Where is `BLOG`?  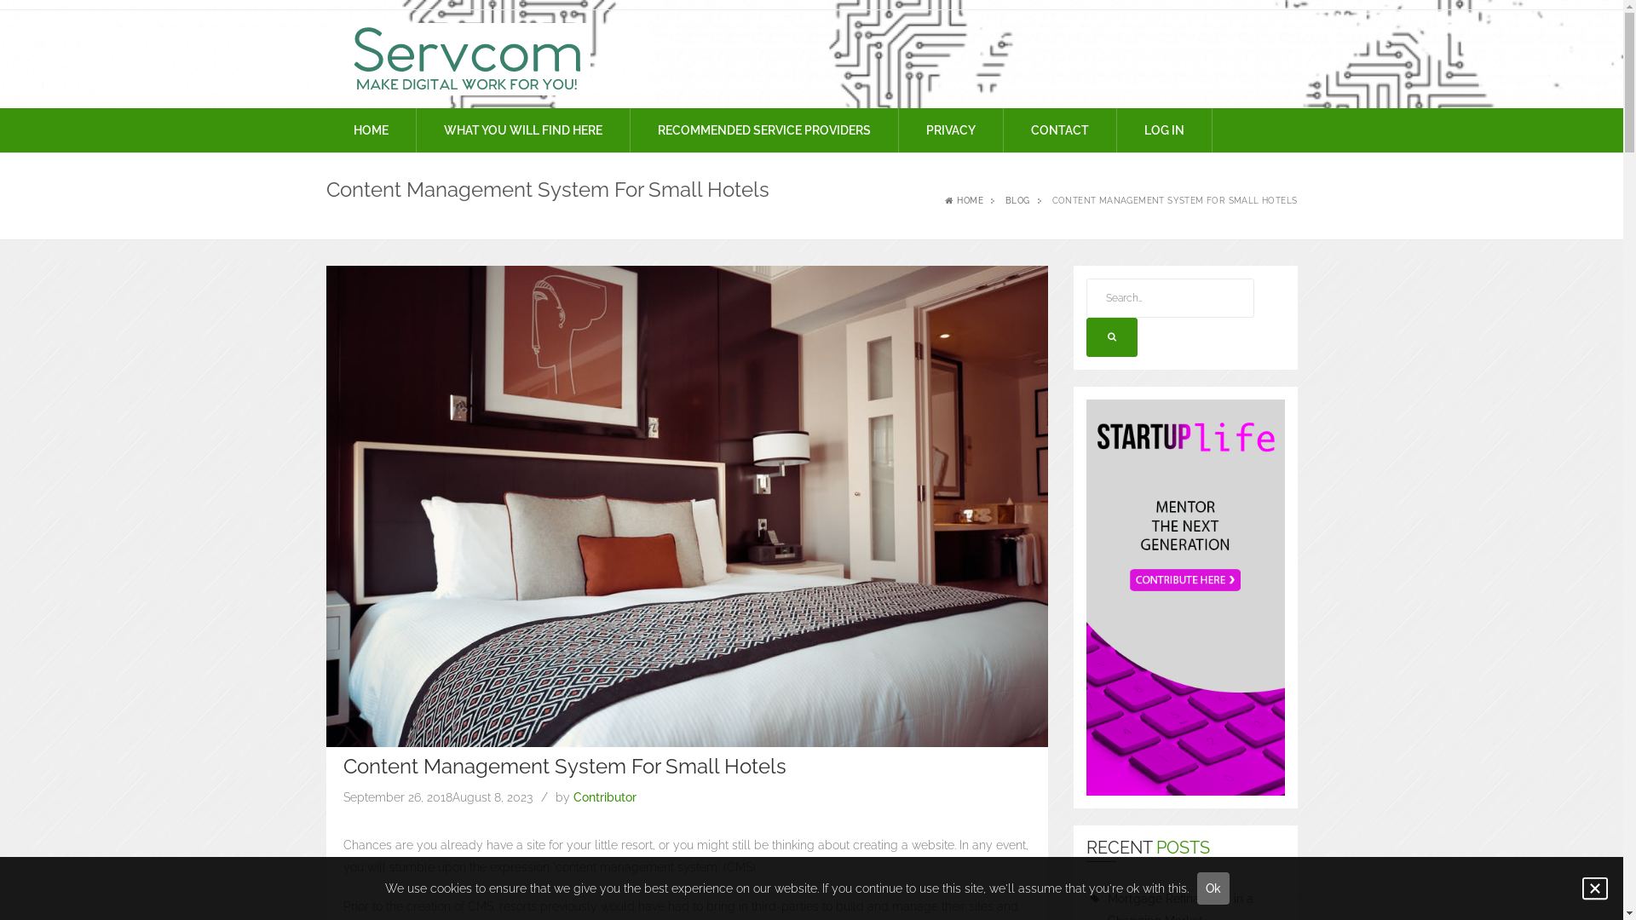
BLOG is located at coordinates (1017, 201).